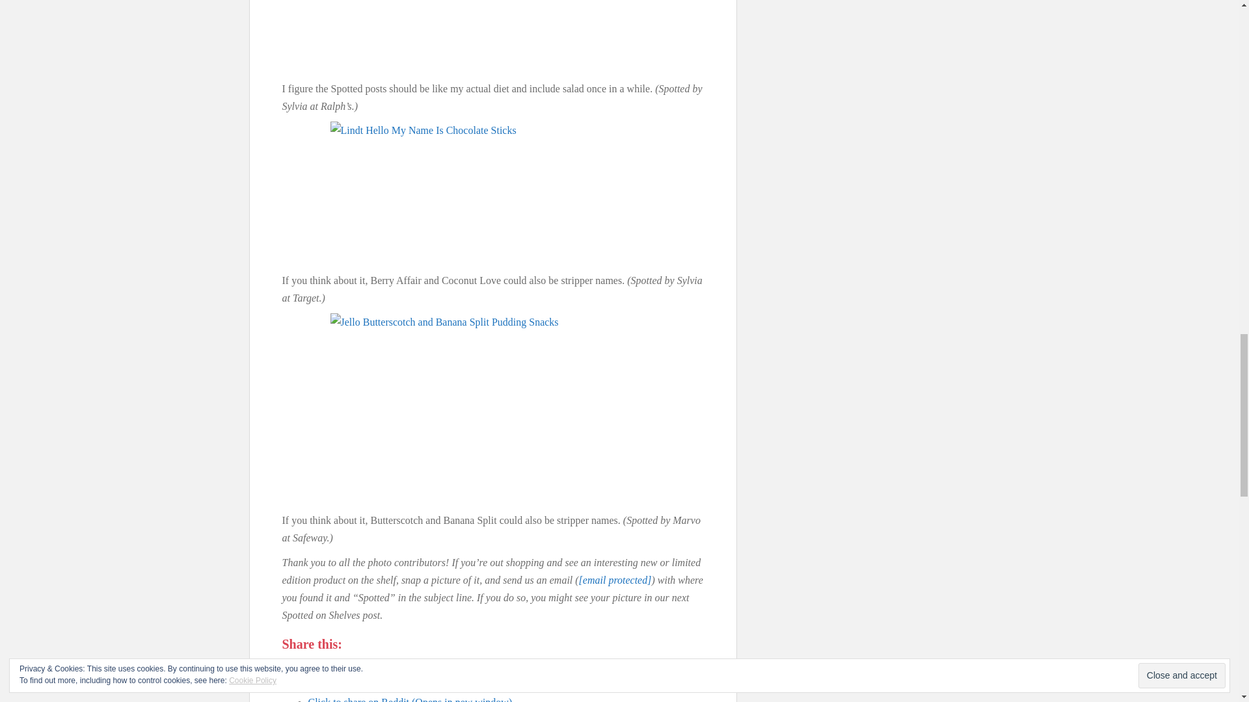 This screenshot has width=1249, height=702. What do you see at coordinates (493, 193) in the screenshot?
I see `View 'Lindt Hello My Name Is Chocolate Sticks' on Flickr.com` at bounding box center [493, 193].